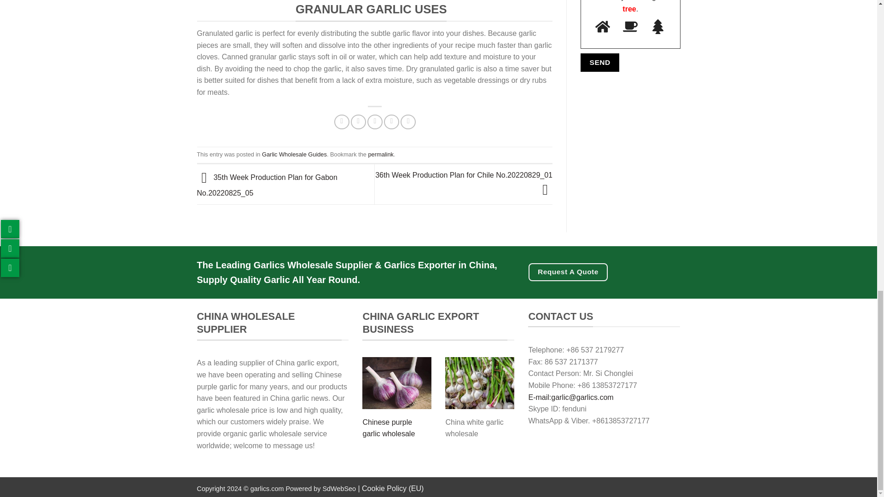  I want to click on Pin on Pinterest, so click(391, 121).